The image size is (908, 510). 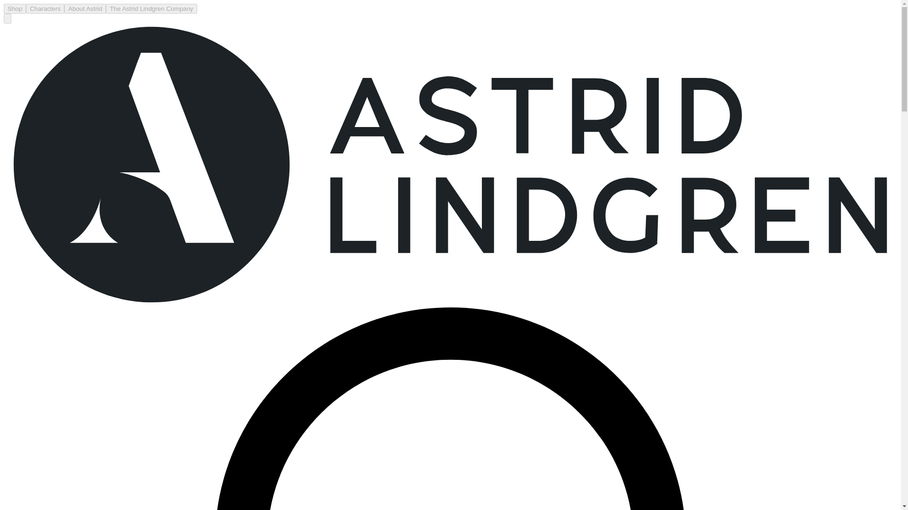 What do you see at coordinates (45, 8) in the screenshot?
I see `Characters` at bounding box center [45, 8].